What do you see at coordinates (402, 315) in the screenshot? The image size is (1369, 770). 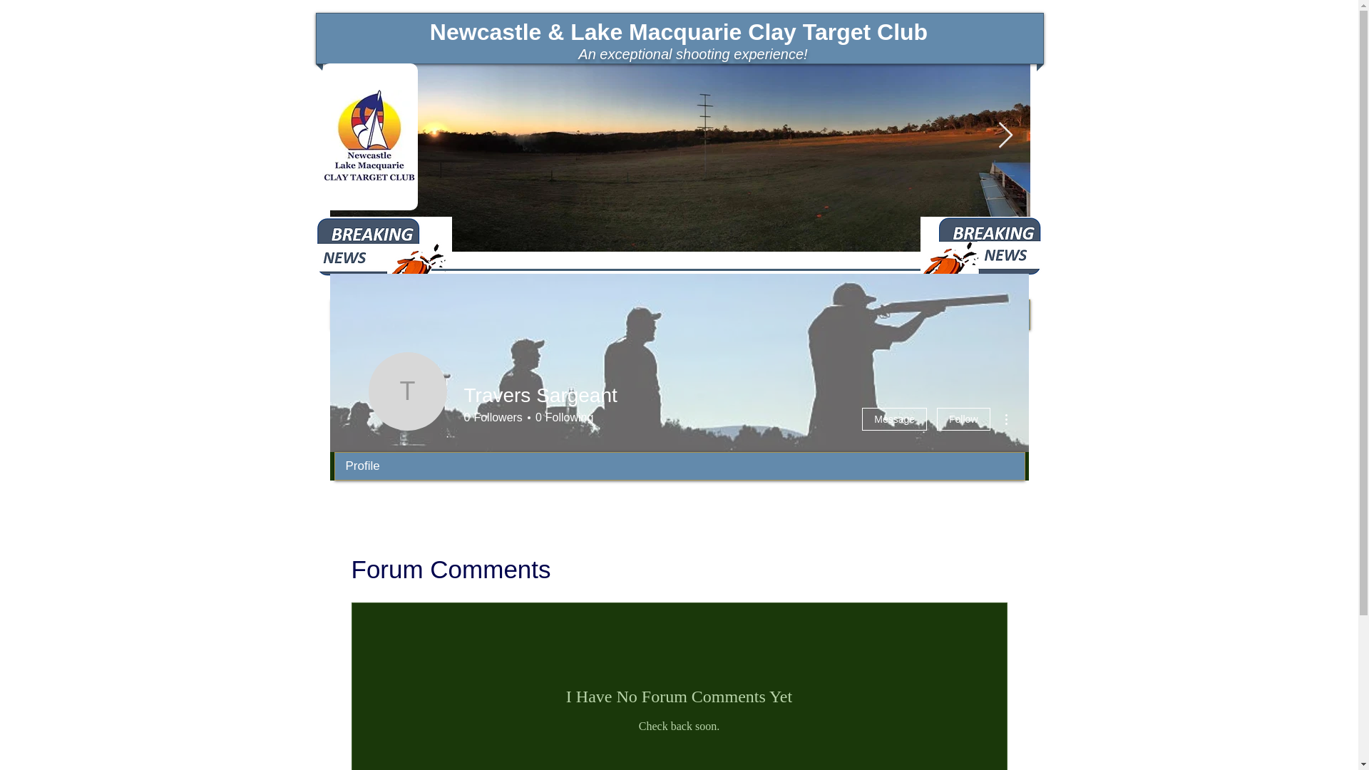 I see `Home` at bounding box center [402, 315].